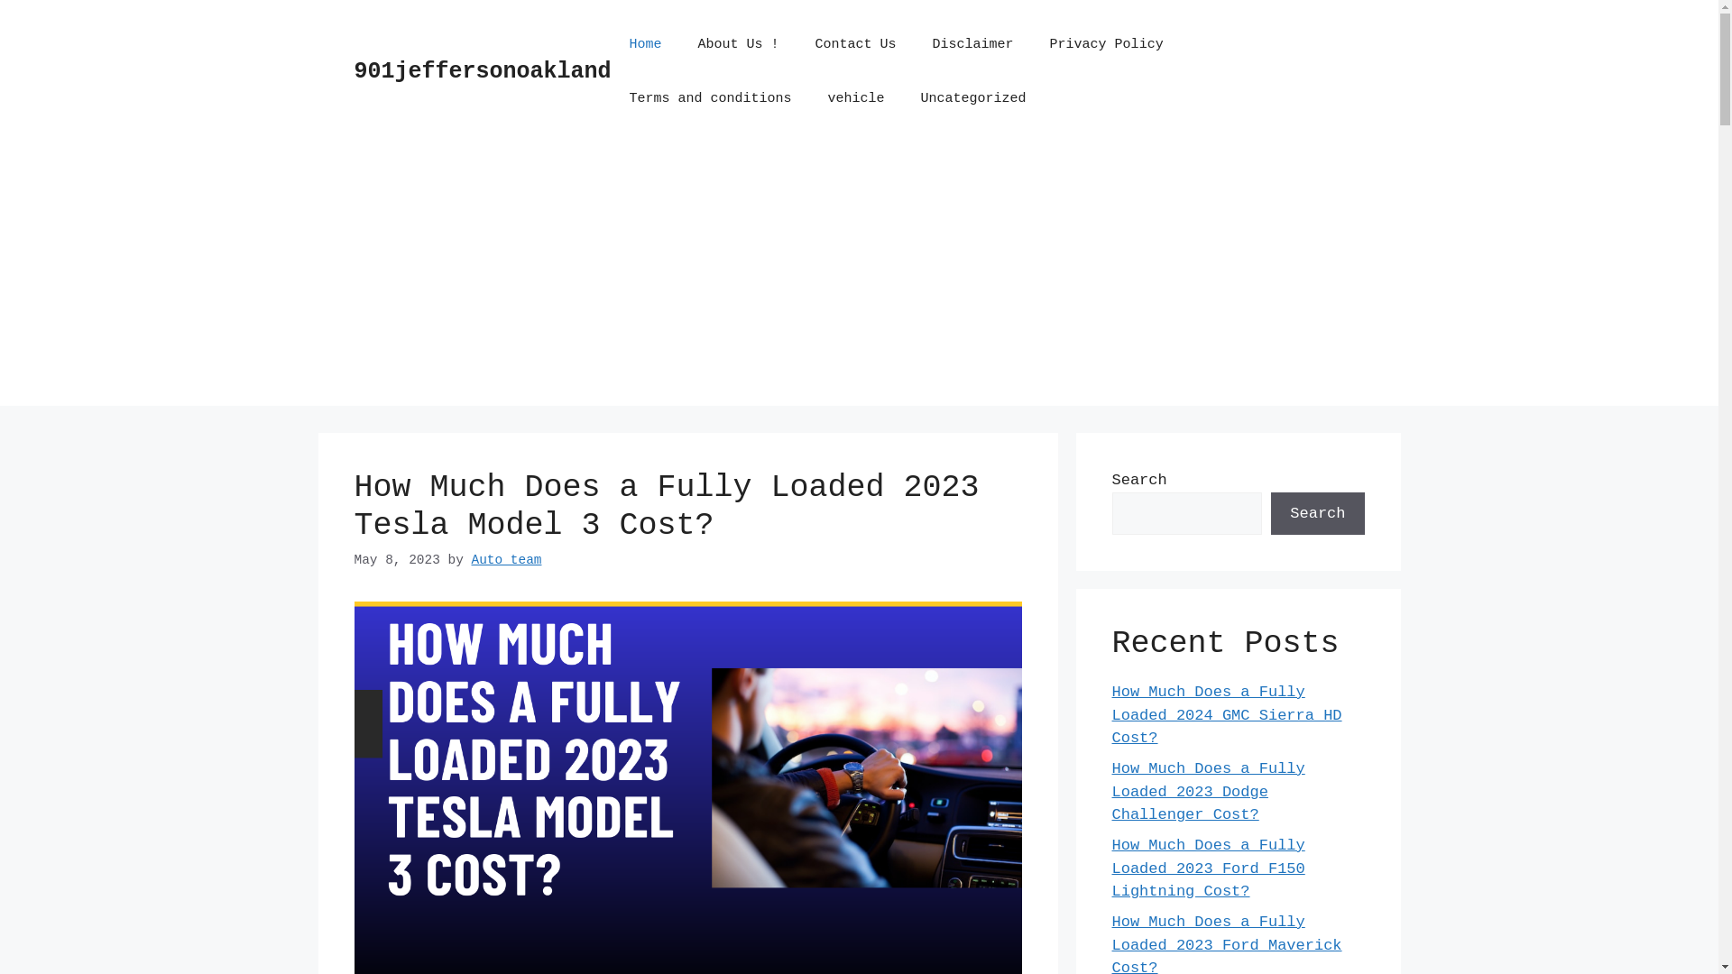  Describe the element at coordinates (711, 99) in the screenshot. I see `Terms and conditions` at that location.